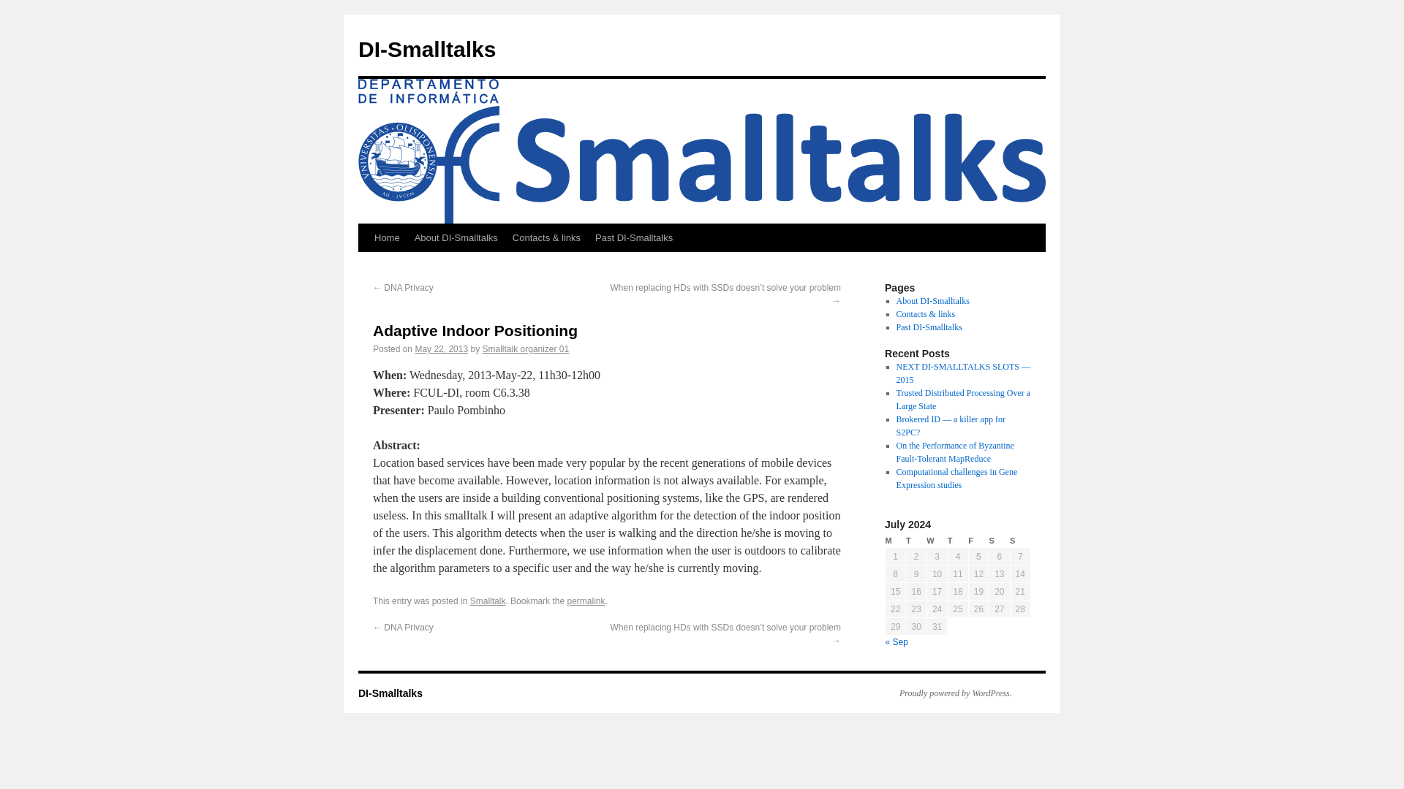 This screenshot has width=1404, height=789. What do you see at coordinates (933, 301) in the screenshot?
I see `About DI-Smalltalks` at bounding box center [933, 301].